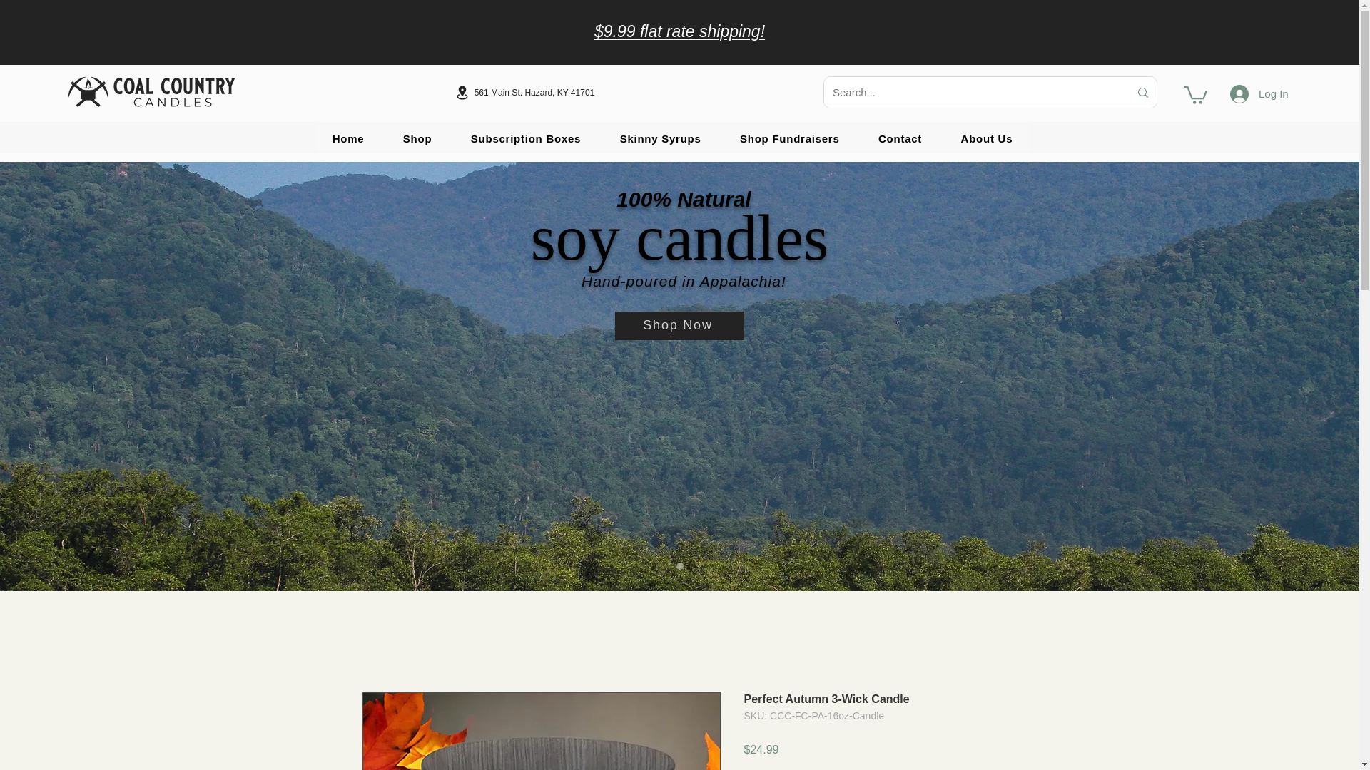 The image size is (1370, 770). I want to click on Home, so click(347, 138).